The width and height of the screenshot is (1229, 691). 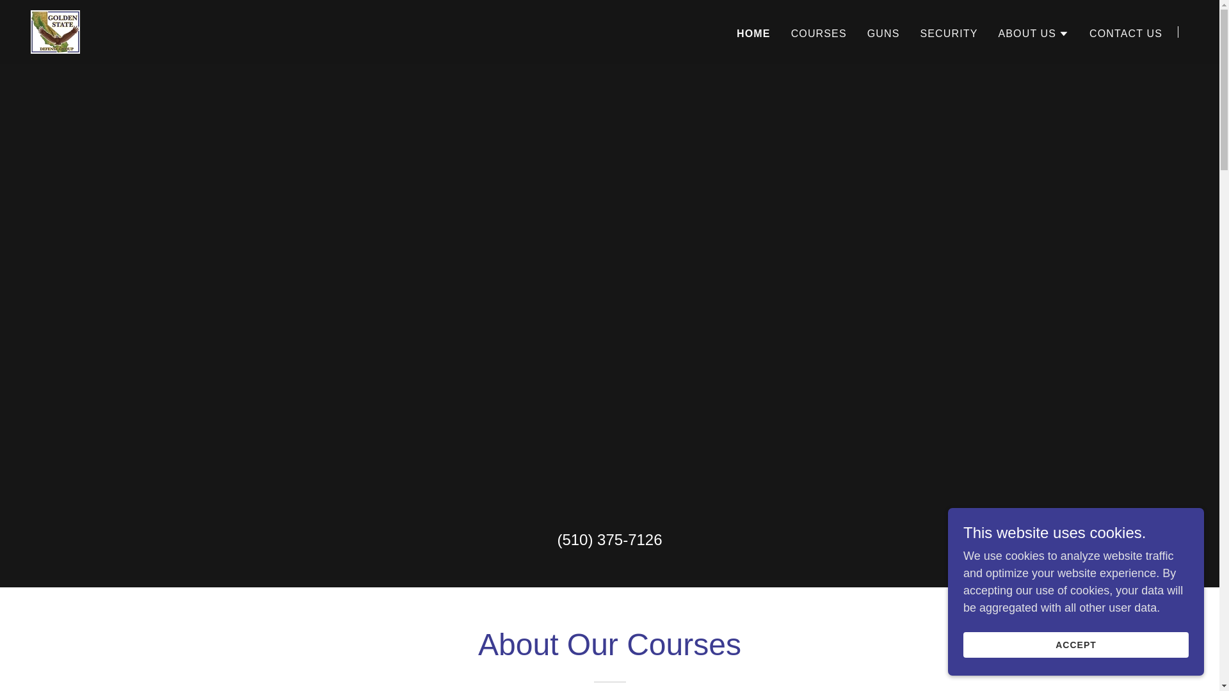 What do you see at coordinates (883, 33) in the screenshot?
I see `GUNS` at bounding box center [883, 33].